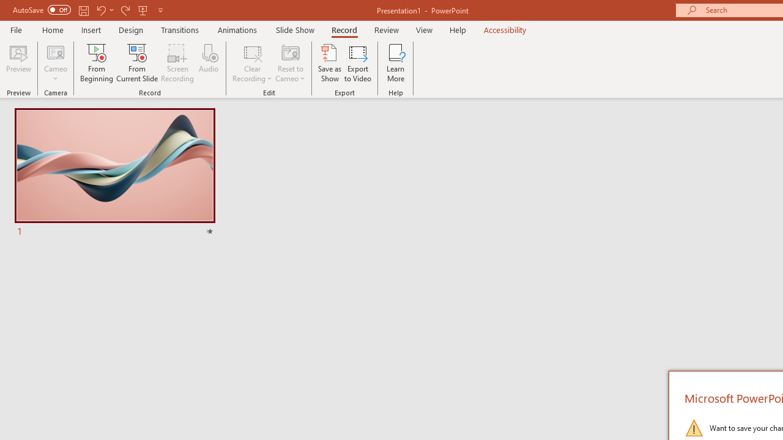  Describe the element at coordinates (252, 62) in the screenshot. I see `Clear Recording` at that location.